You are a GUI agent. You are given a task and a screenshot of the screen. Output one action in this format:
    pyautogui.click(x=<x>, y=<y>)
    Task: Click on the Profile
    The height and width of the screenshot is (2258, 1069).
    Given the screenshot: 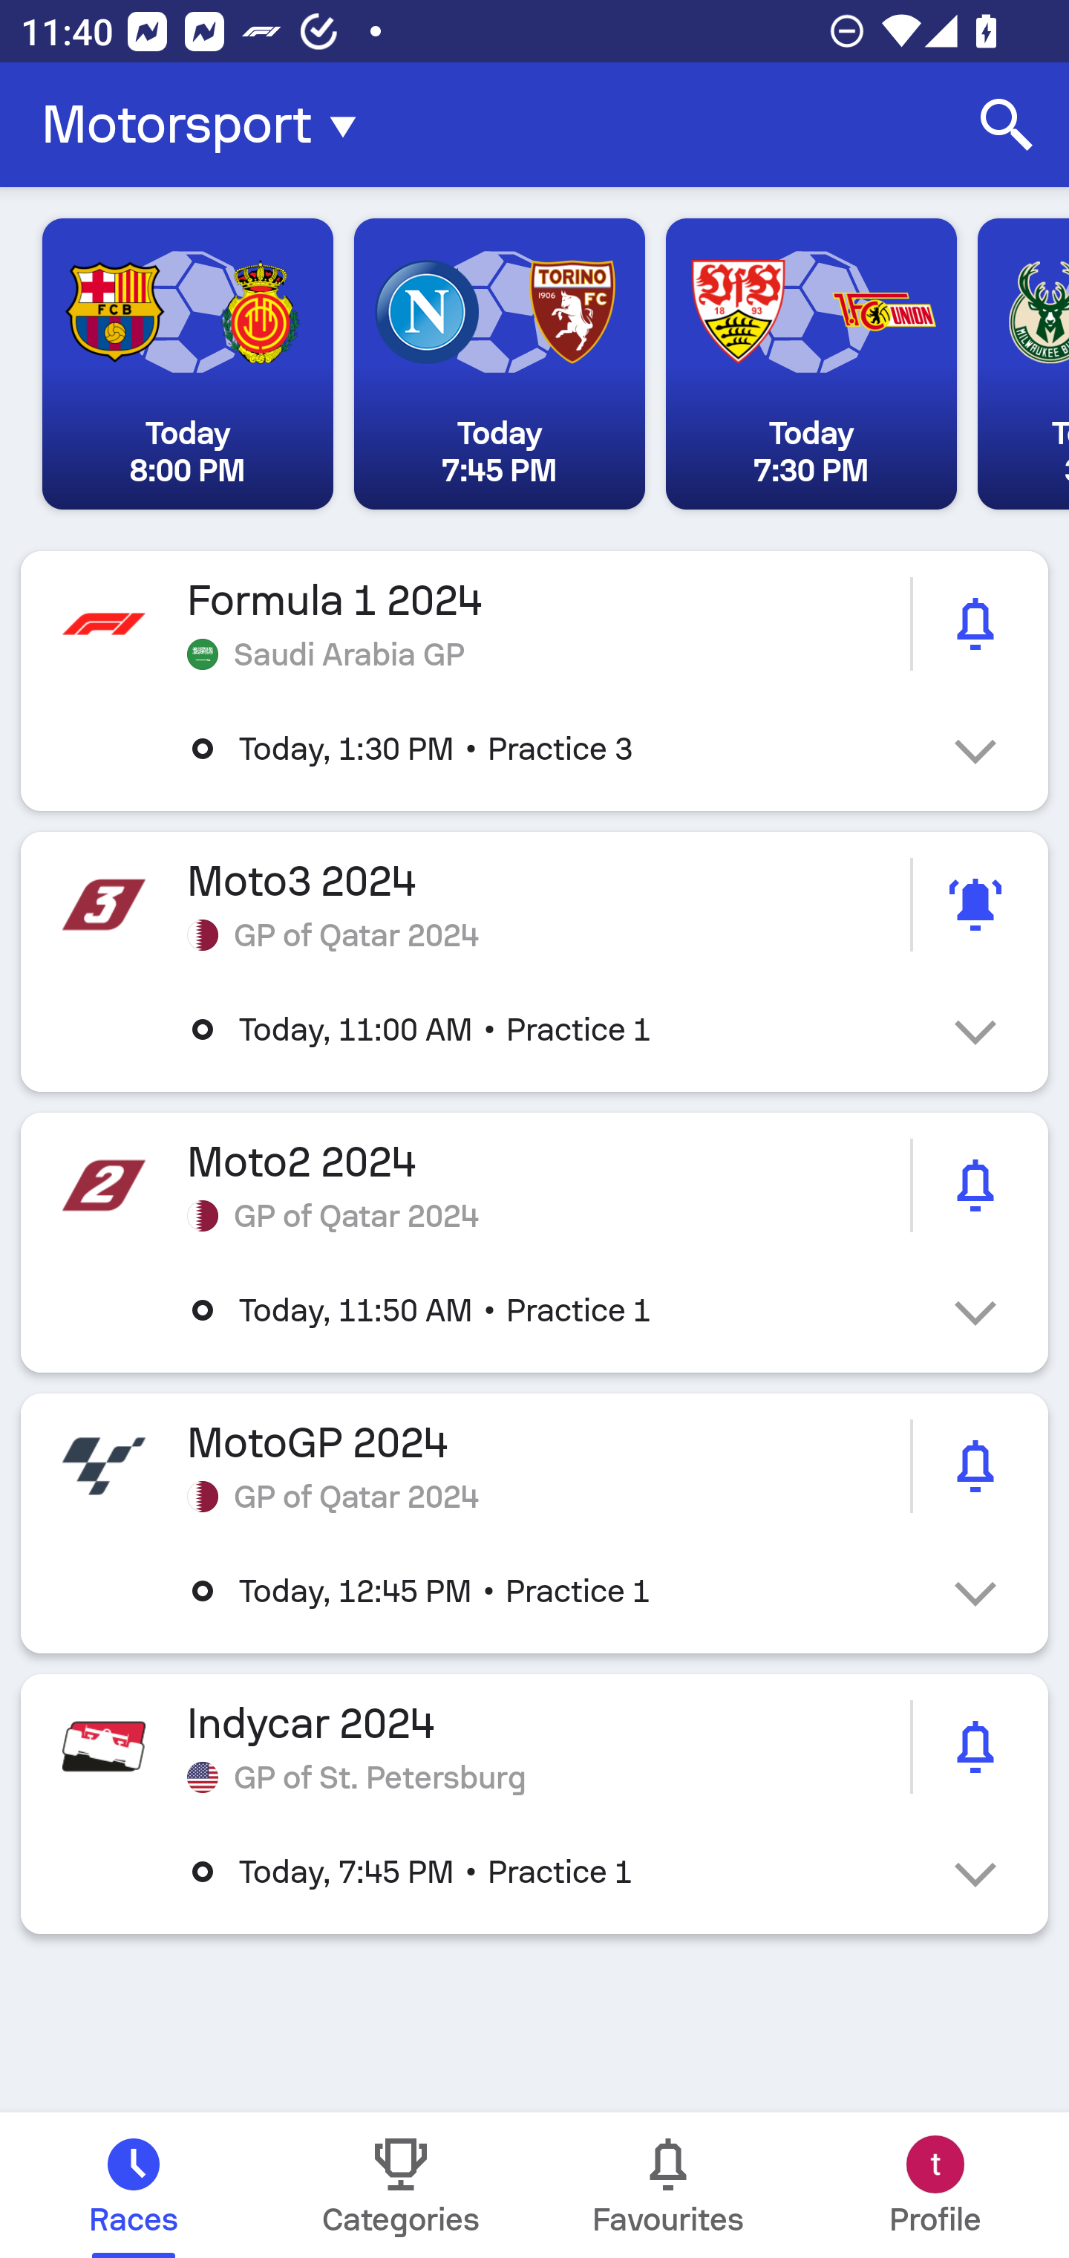 What is the action you would take?
    pyautogui.click(x=935, y=2185)
    